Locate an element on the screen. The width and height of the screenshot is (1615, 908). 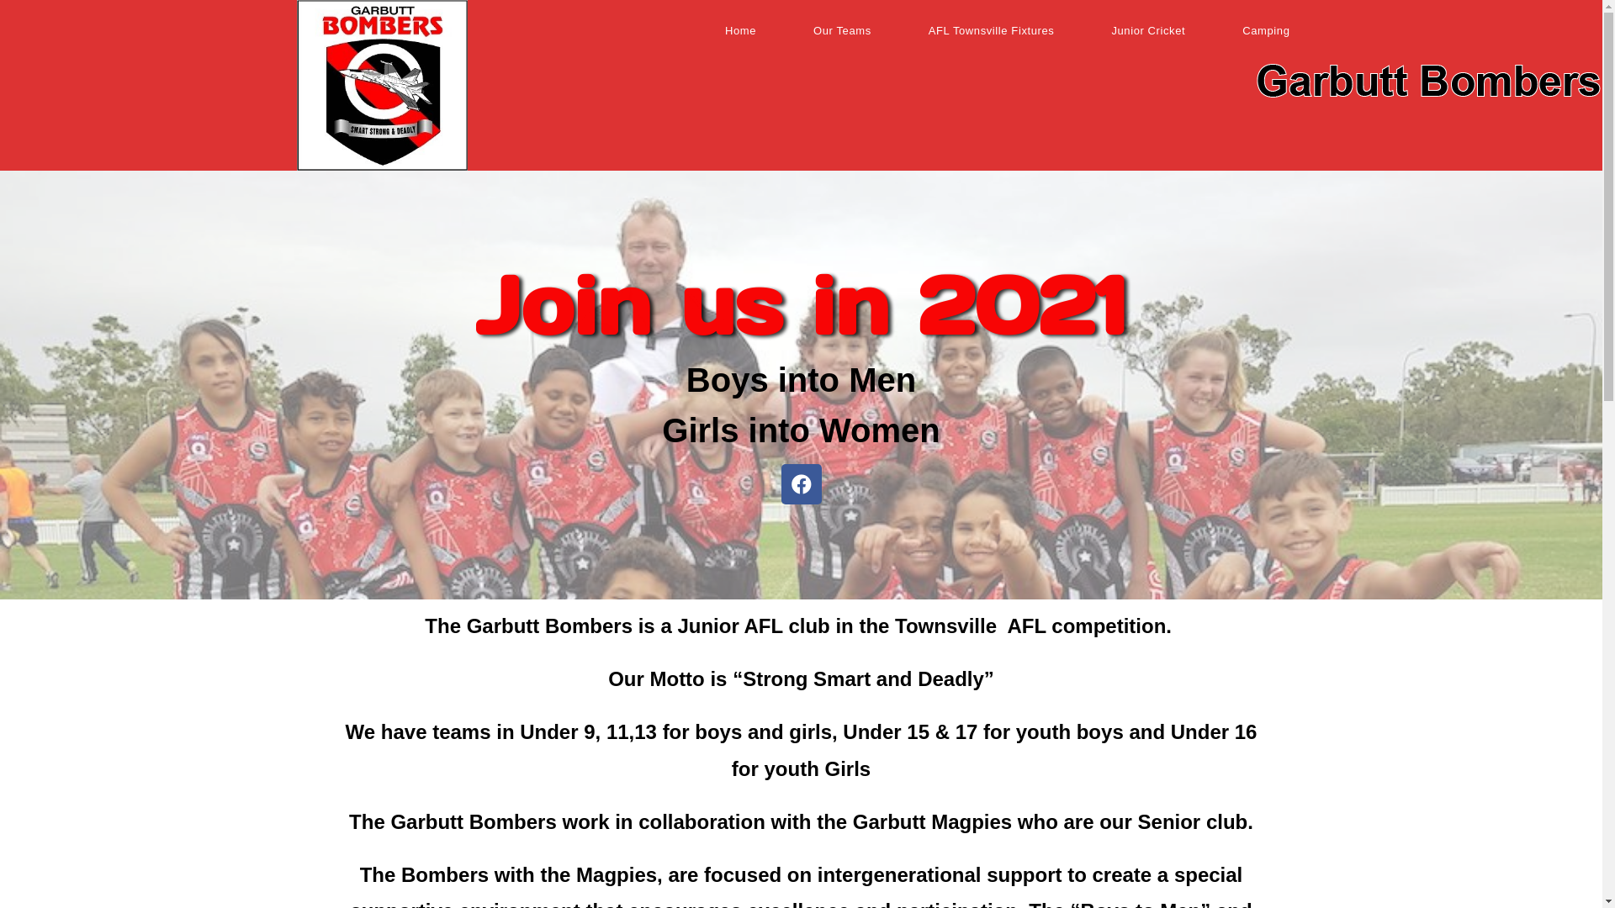
Junior Cricket is located at coordinates (1148, 31).